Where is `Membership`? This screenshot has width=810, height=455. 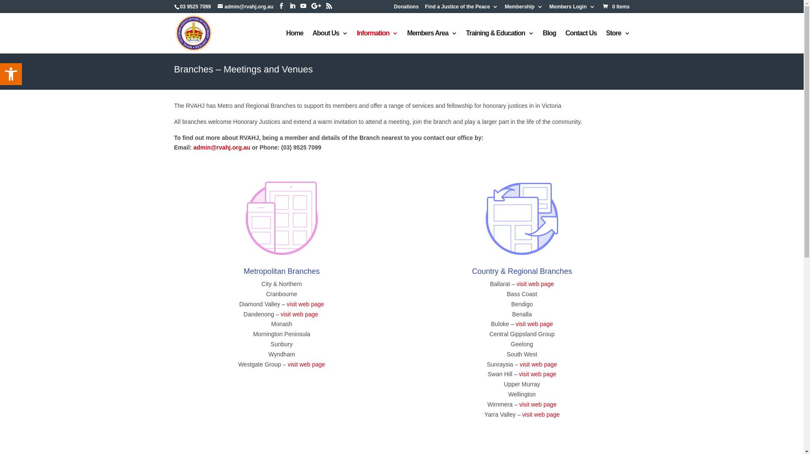 Membership is located at coordinates (524, 8).